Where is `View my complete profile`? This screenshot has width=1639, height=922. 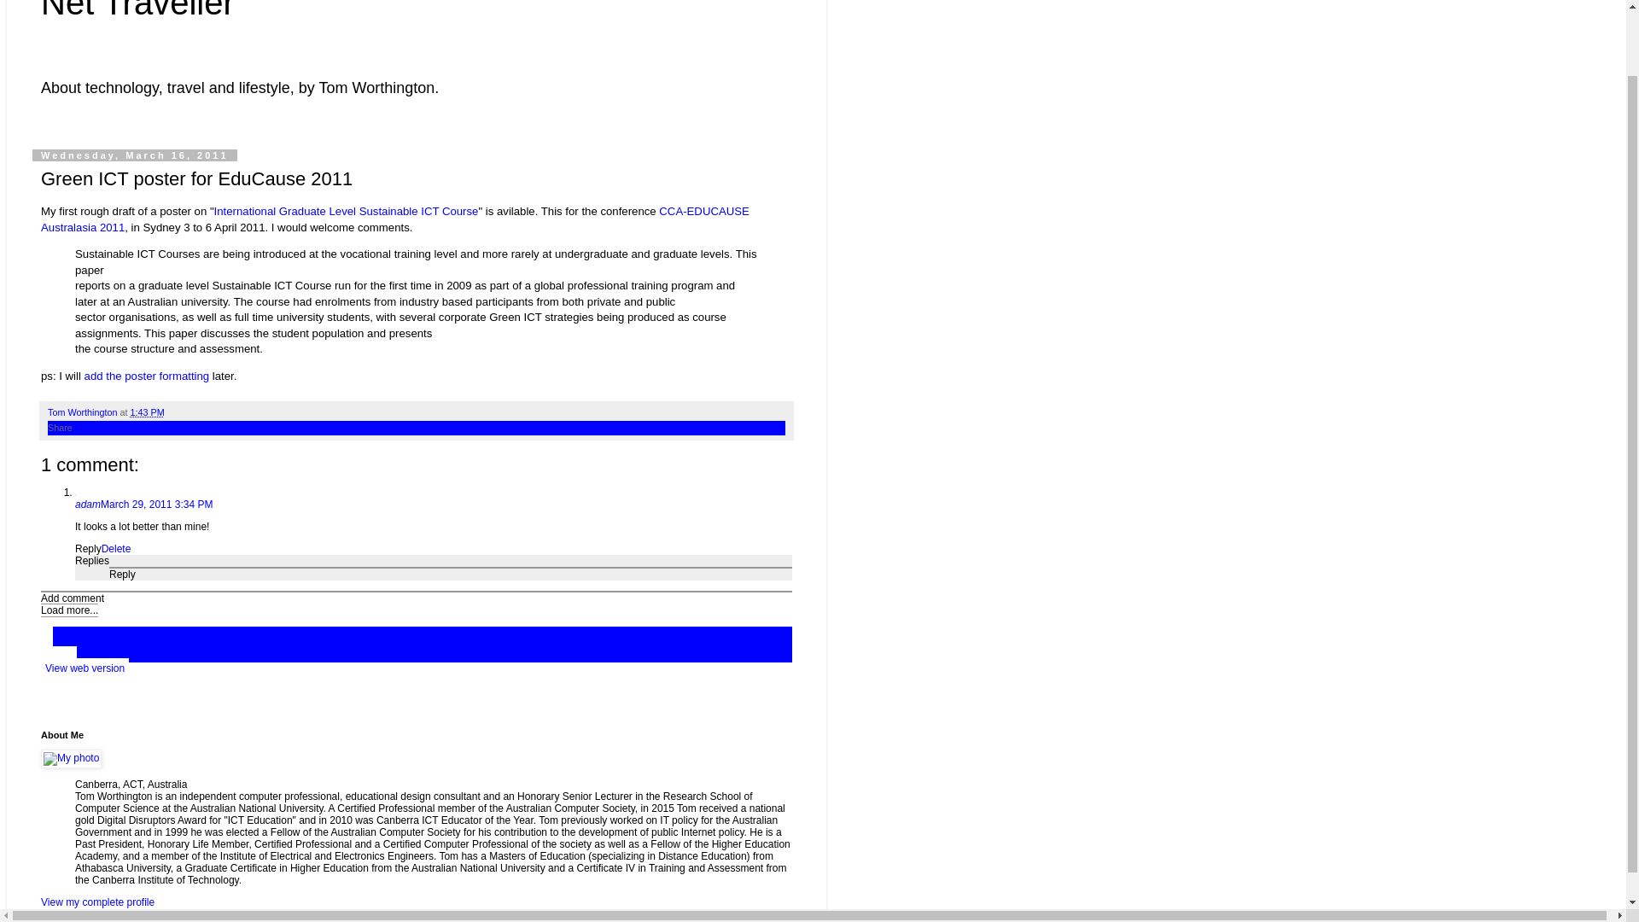
View my complete profile is located at coordinates (97, 902).